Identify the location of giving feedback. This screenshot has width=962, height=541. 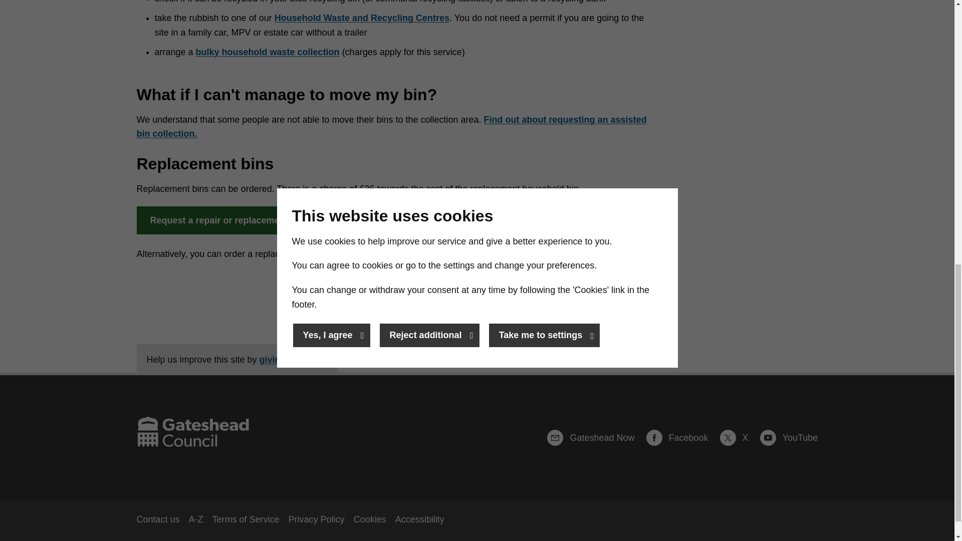
(294, 360).